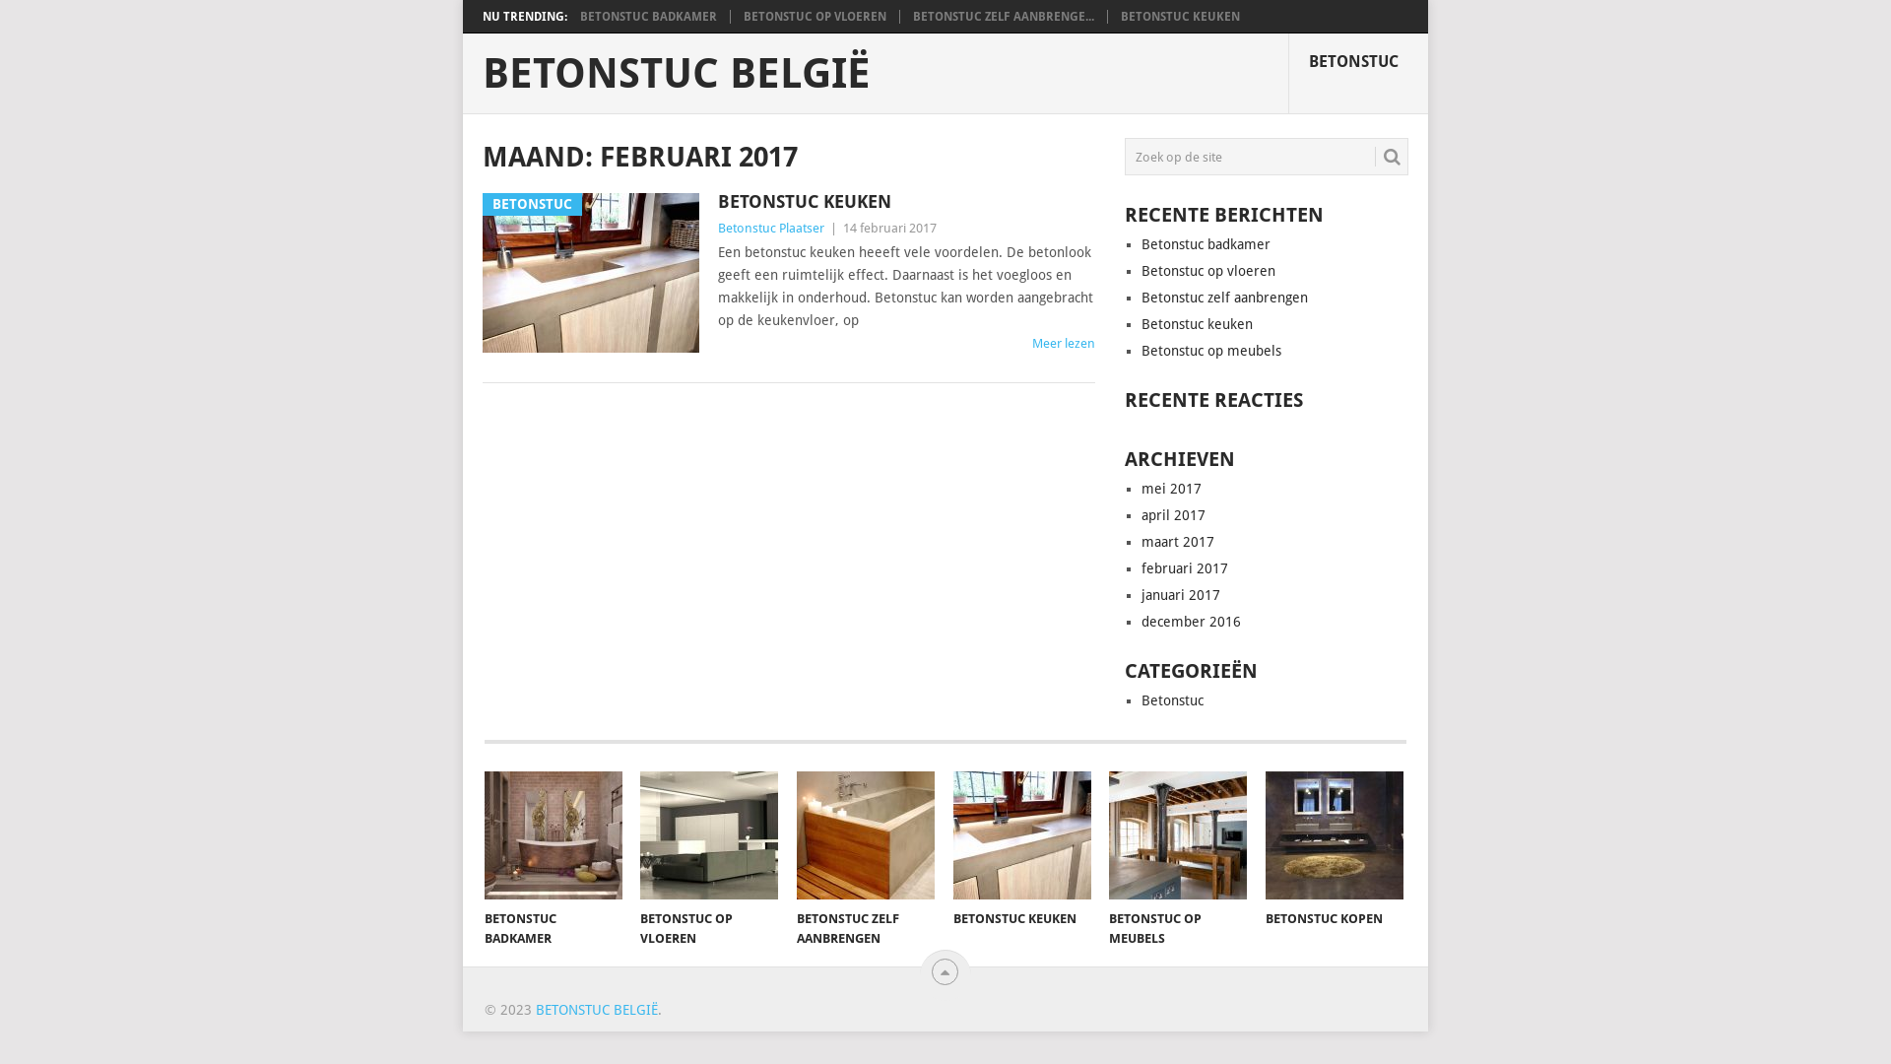  What do you see at coordinates (771, 229) in the screenshot?
I see `Betonstuc Plaatser` at bounding box center [771, 229].